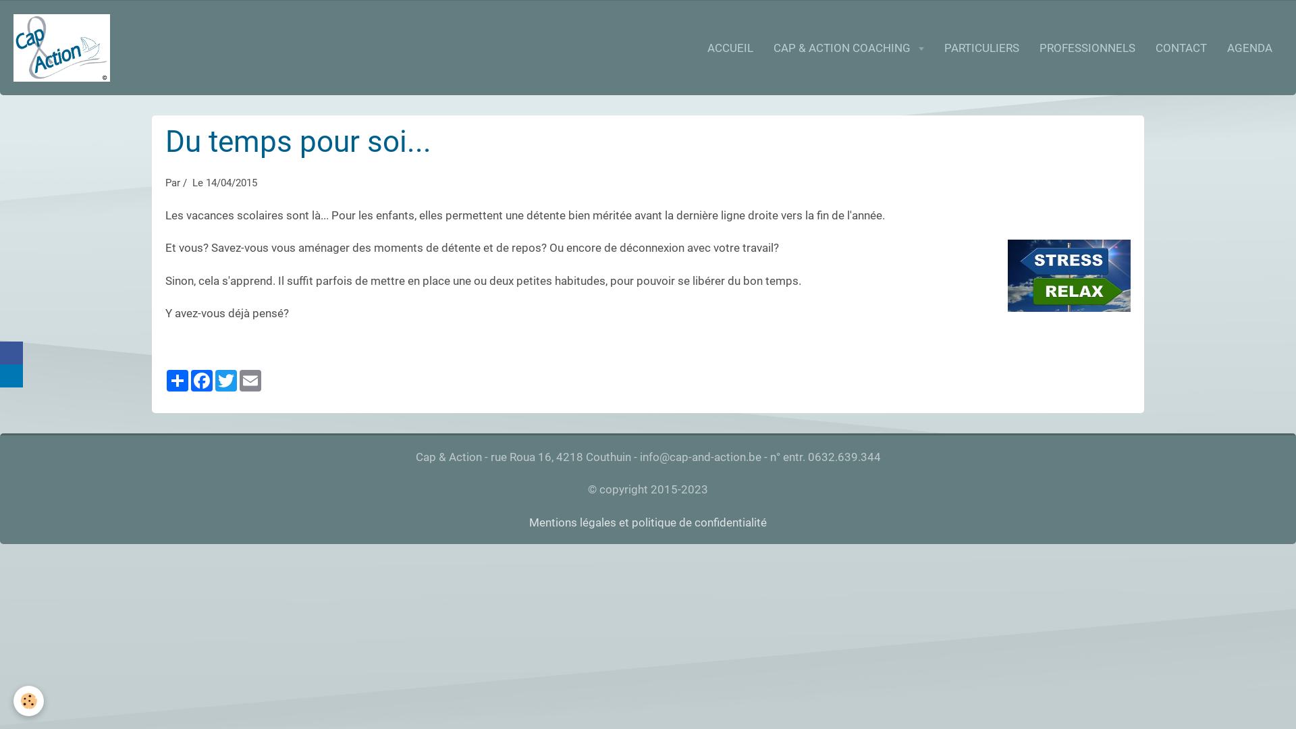 The image size is (1296, 729). Describe the element at coordinates (1181, 48) in the screenshot. I see `CONTACT` at that location.